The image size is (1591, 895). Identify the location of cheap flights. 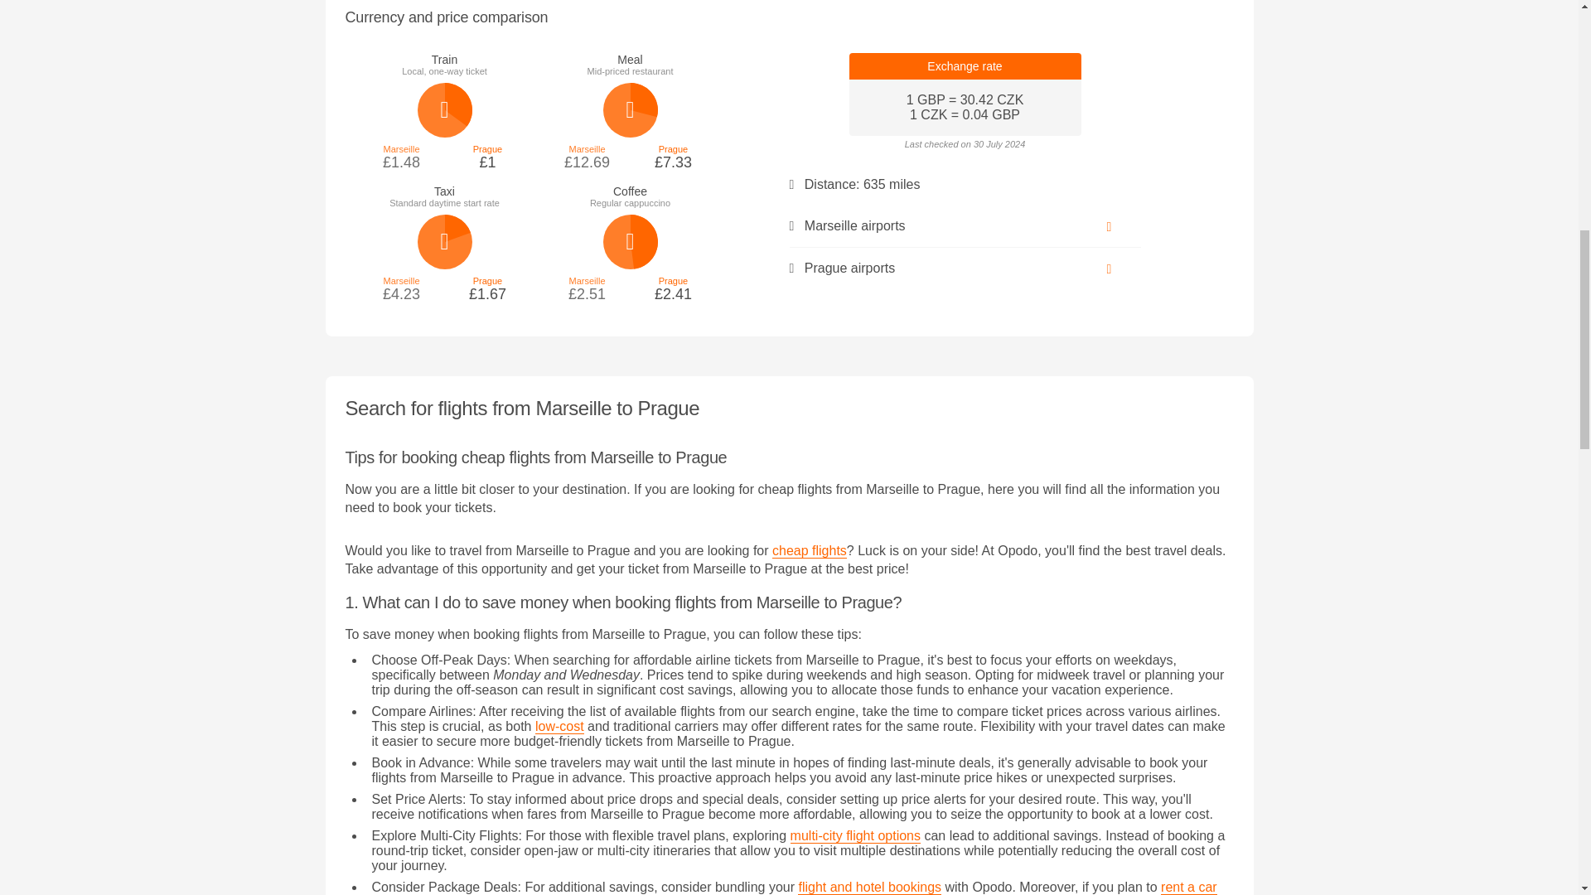
(809, 550).